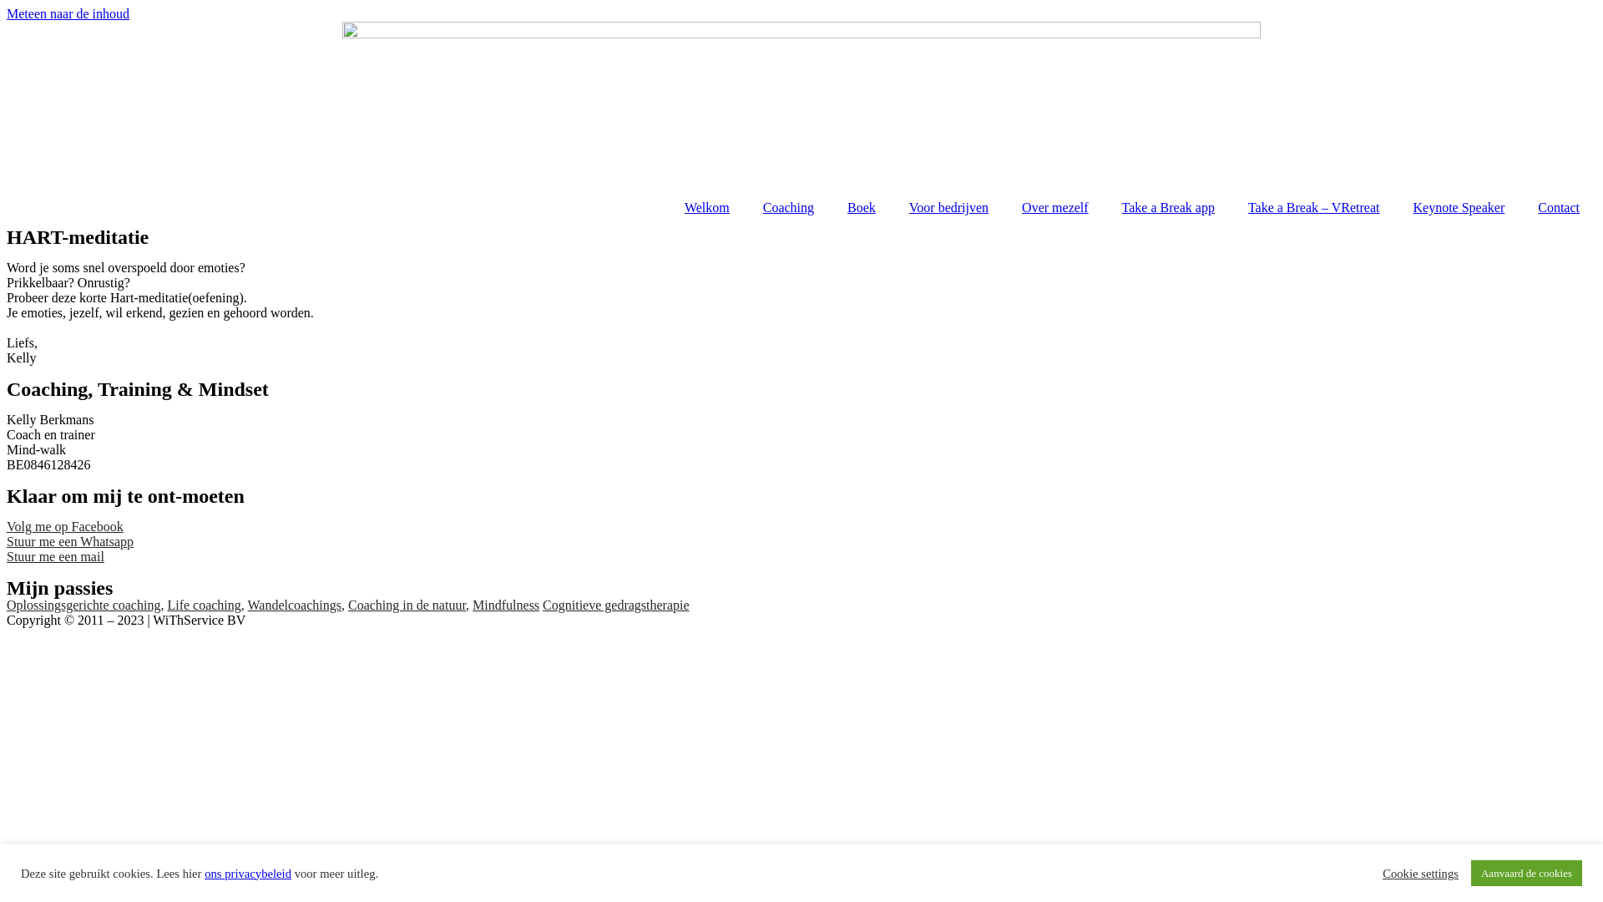 The width and height of the screenshot is (1603, 902). I want to click on Over mezelf, so click(1055, 208).